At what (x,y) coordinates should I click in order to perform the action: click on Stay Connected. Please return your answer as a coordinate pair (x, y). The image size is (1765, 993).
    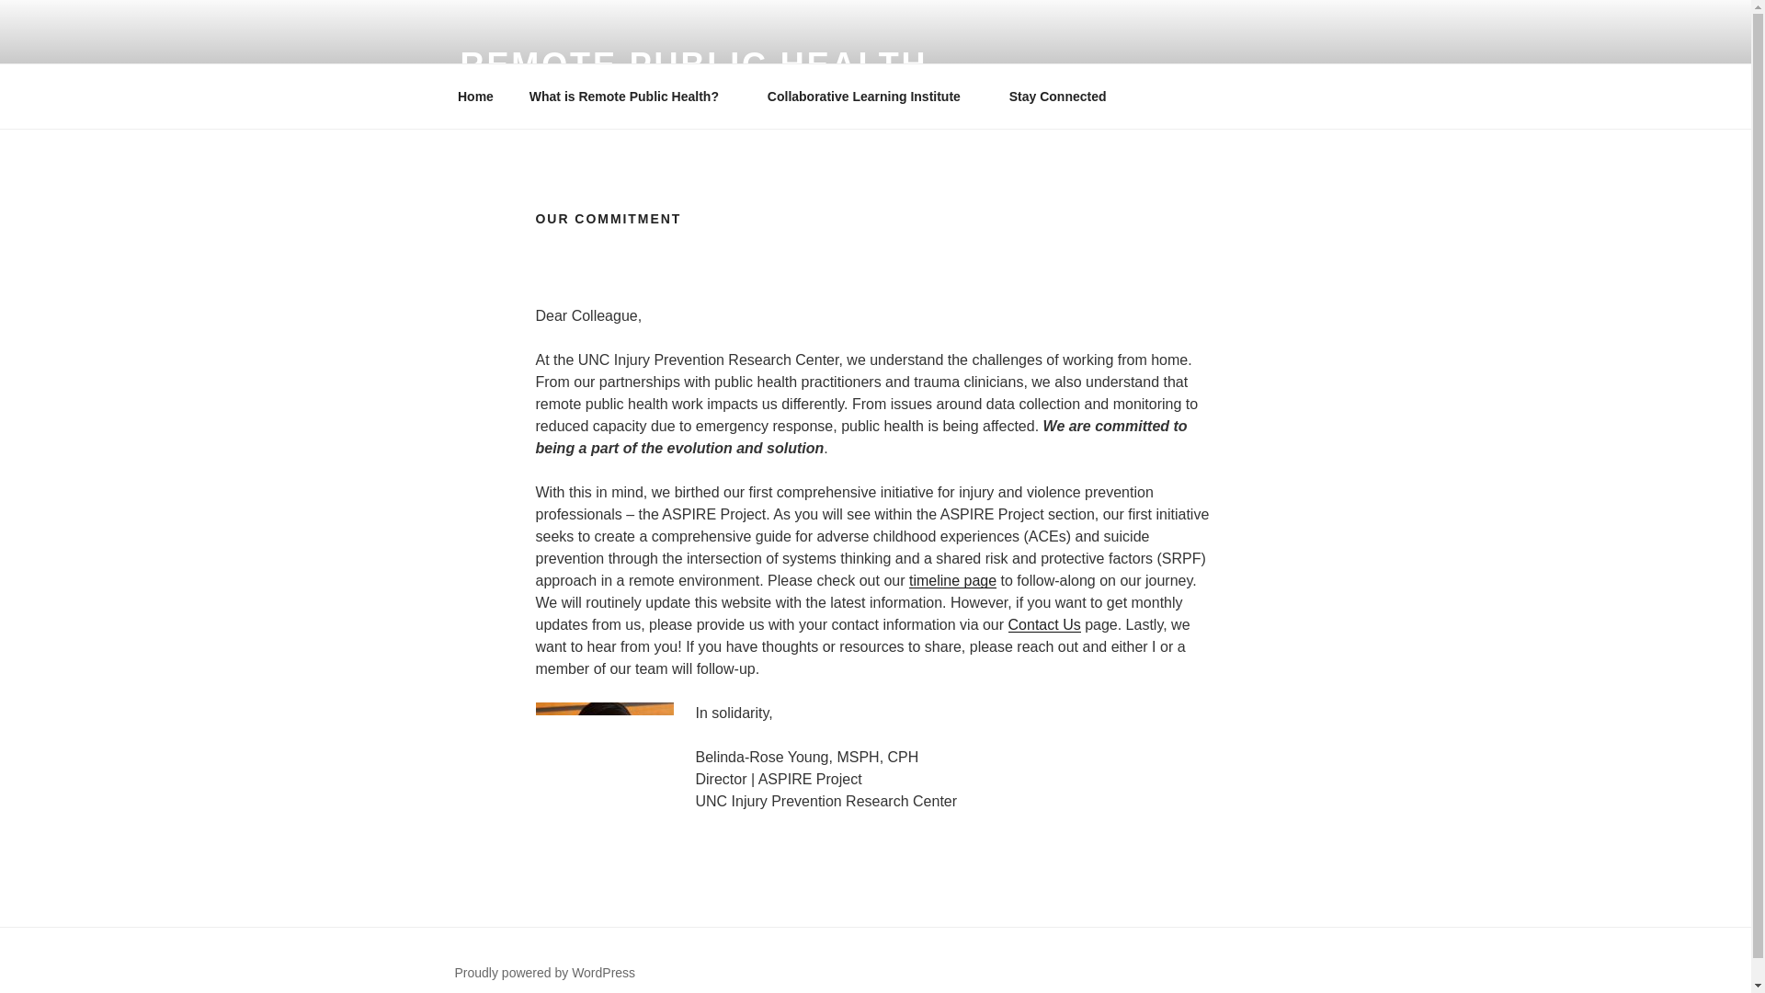
    Looking at the image, I should click on (1057, 96).